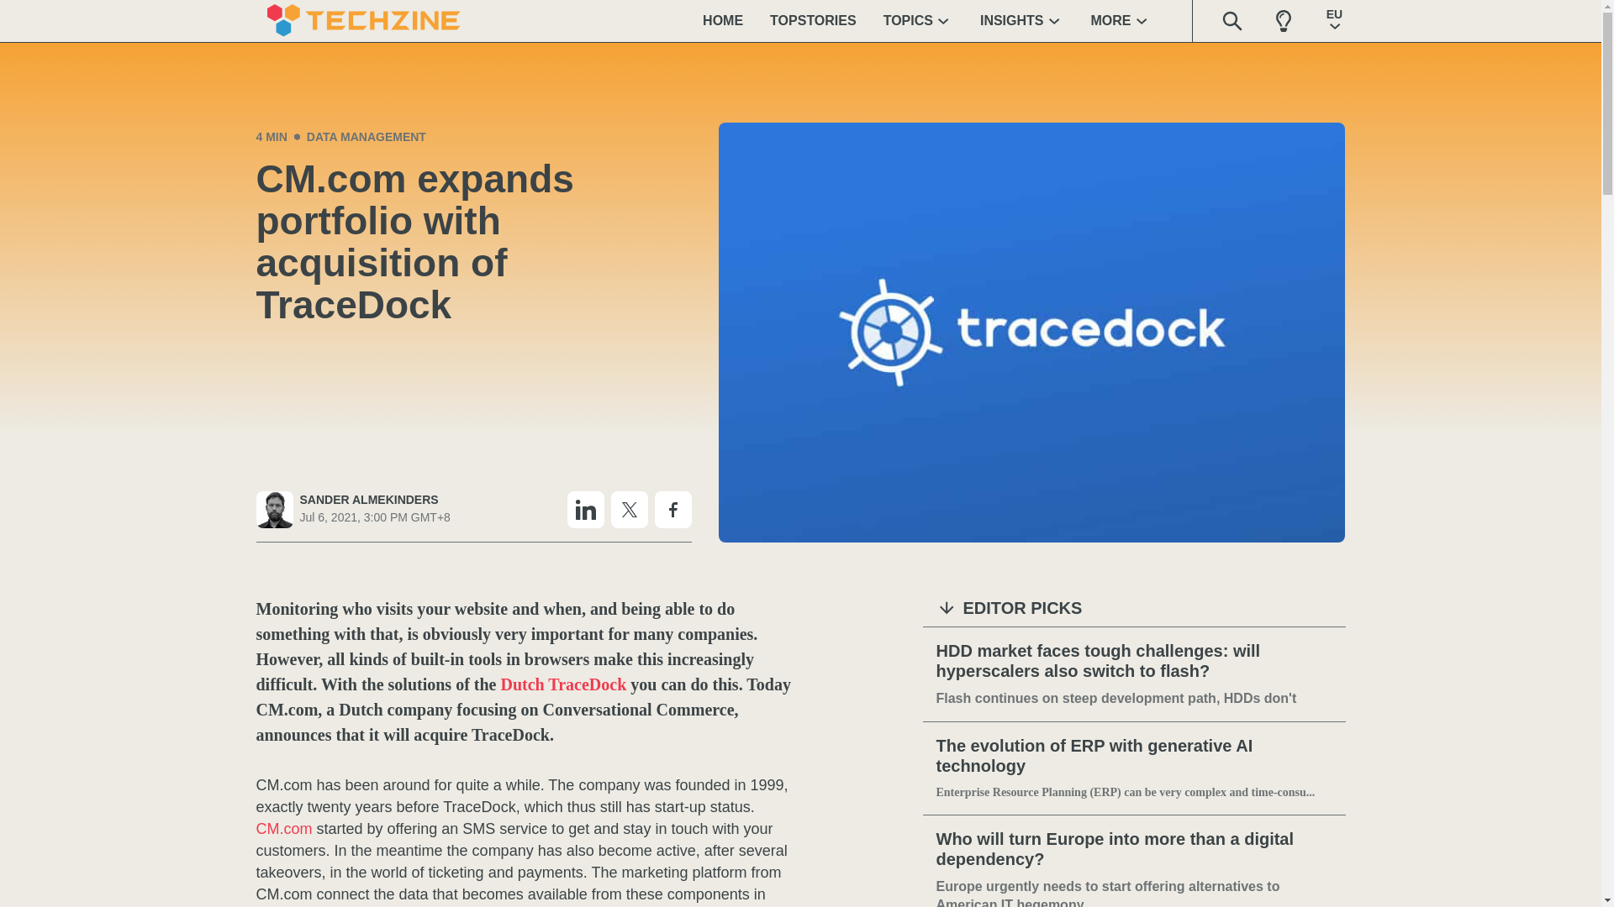  Describe the element at coordinates (723, 20) in the screenshot. I see `HOME` at that location.